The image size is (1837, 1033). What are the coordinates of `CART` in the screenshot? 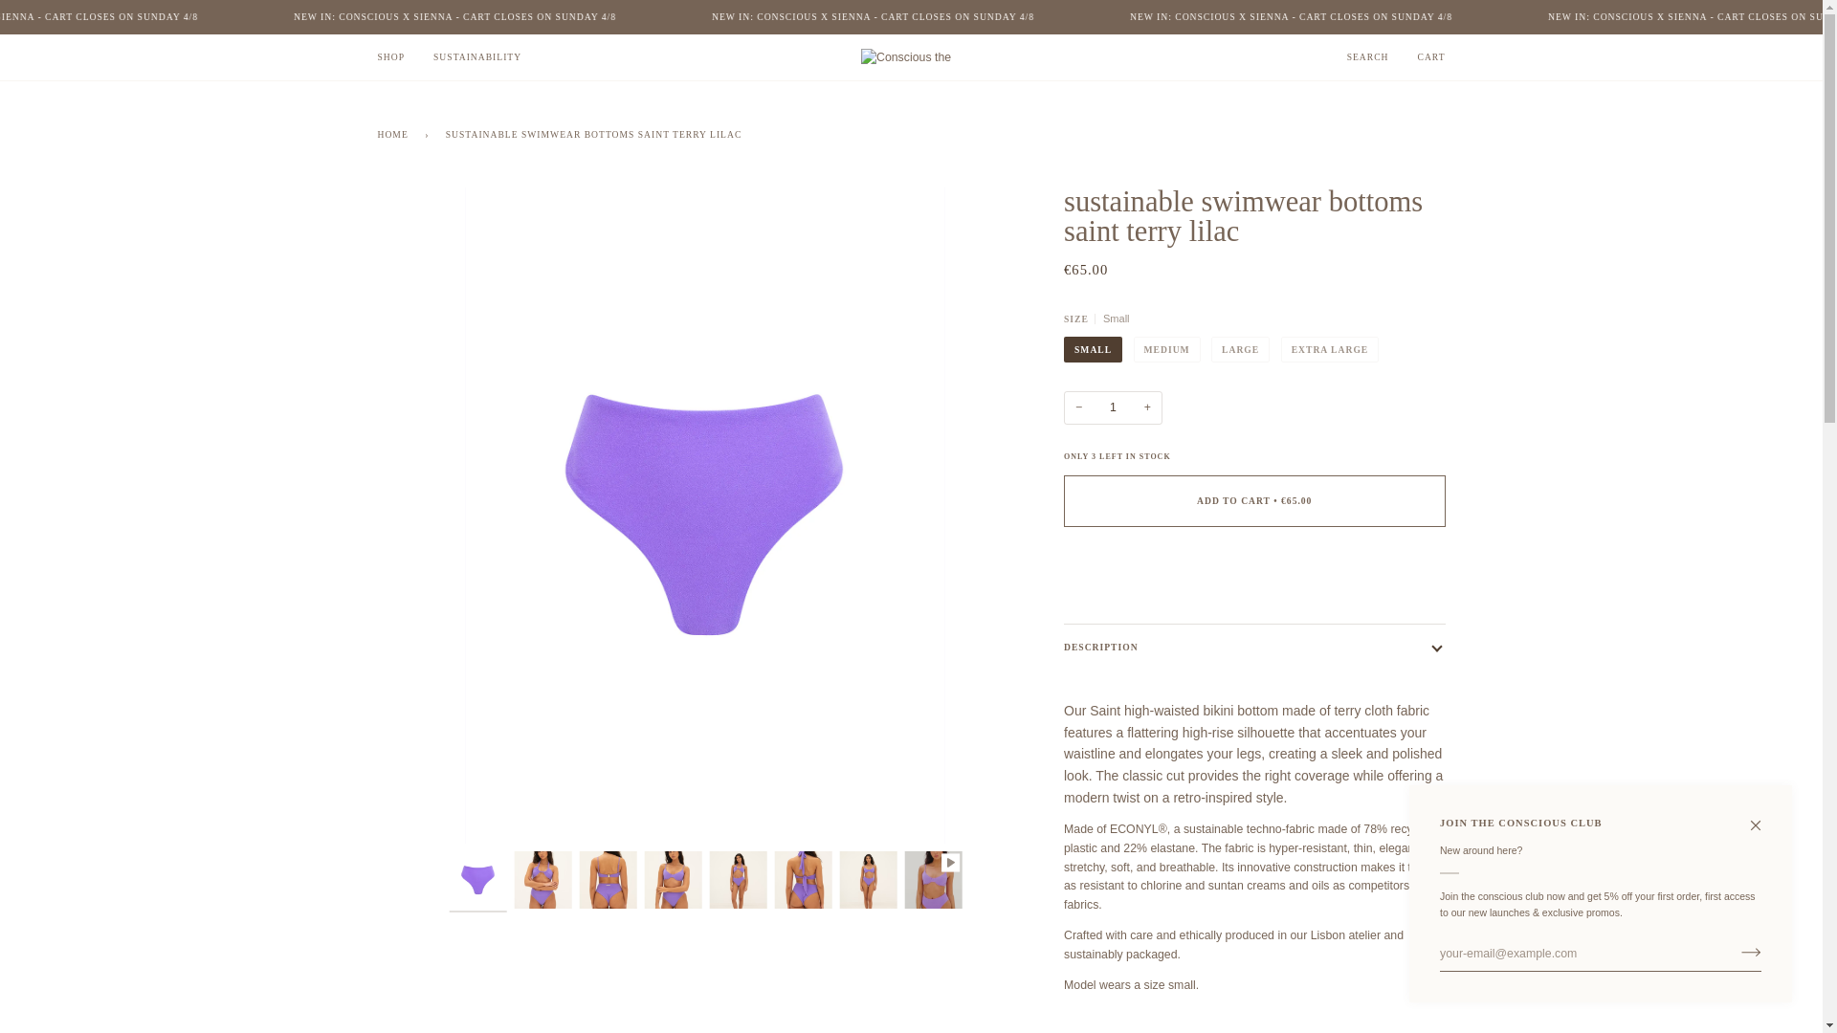 It's located at (1430, 57).